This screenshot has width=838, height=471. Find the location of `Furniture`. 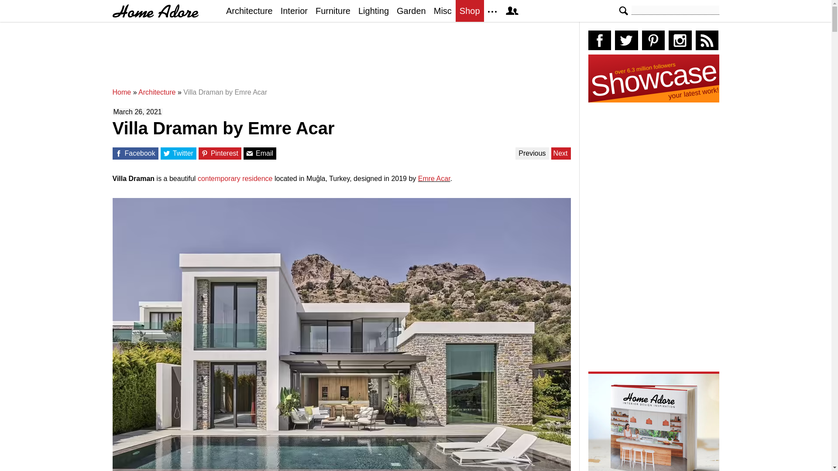

Furniture is located at coordinates (333, 10).